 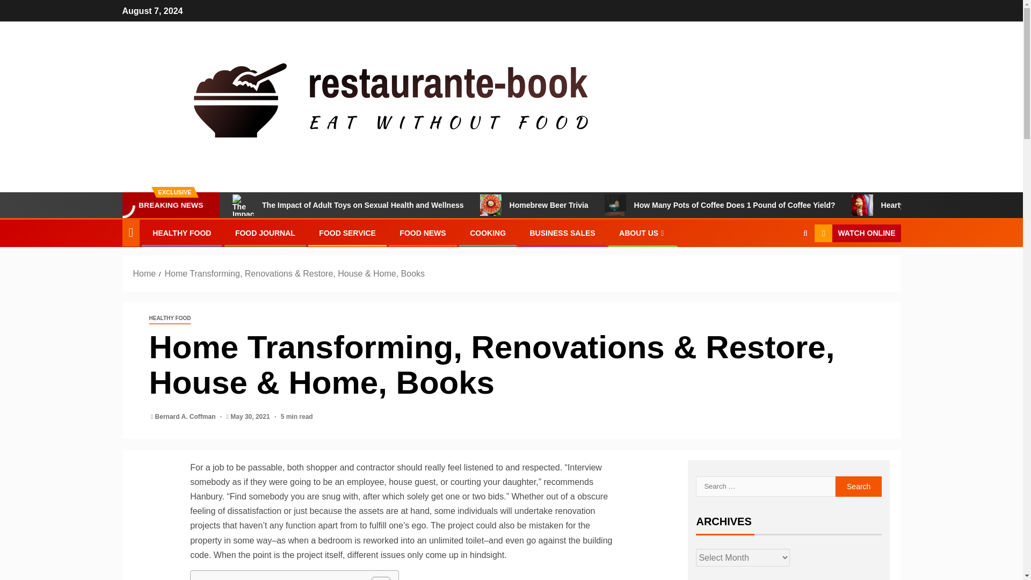 What do you see at coordinates (186, 417) in the screenshot?
I see `Bernard A. Coffman` at bounding box center [186, 417].